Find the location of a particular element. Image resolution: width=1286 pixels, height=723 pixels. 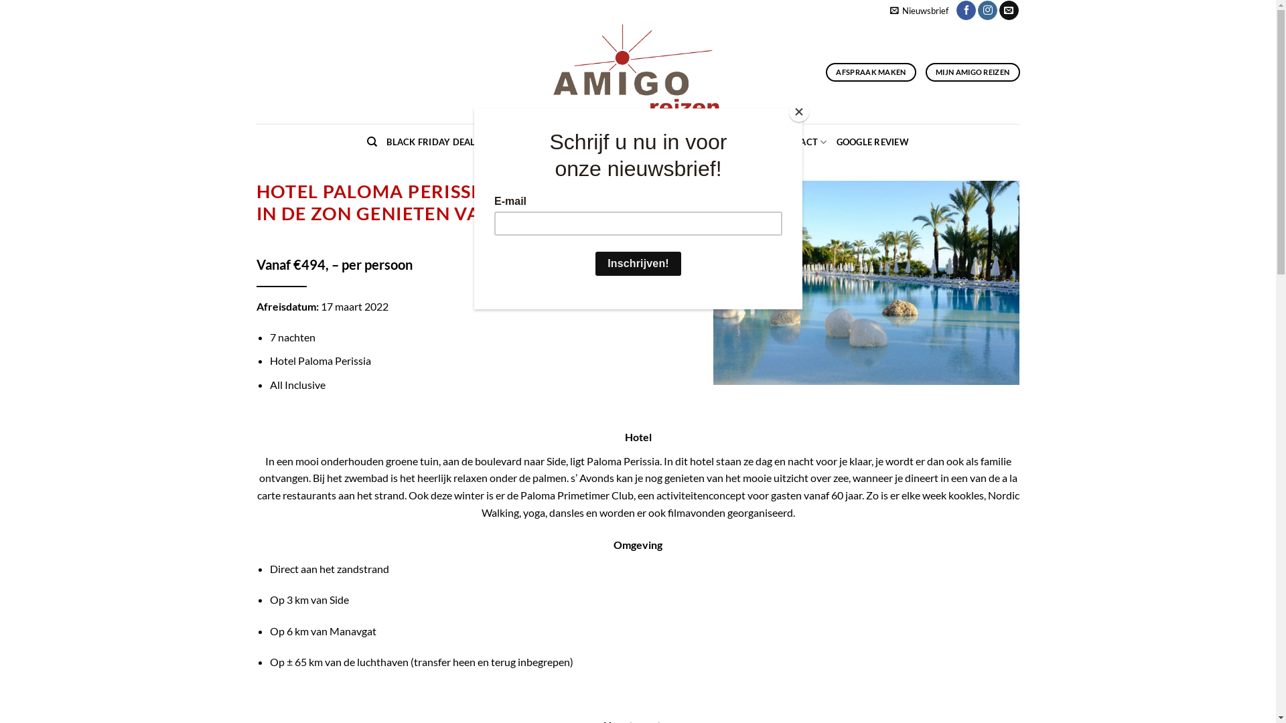

BLACK FRIDAY DEALS is located at coordinates (433, 142).